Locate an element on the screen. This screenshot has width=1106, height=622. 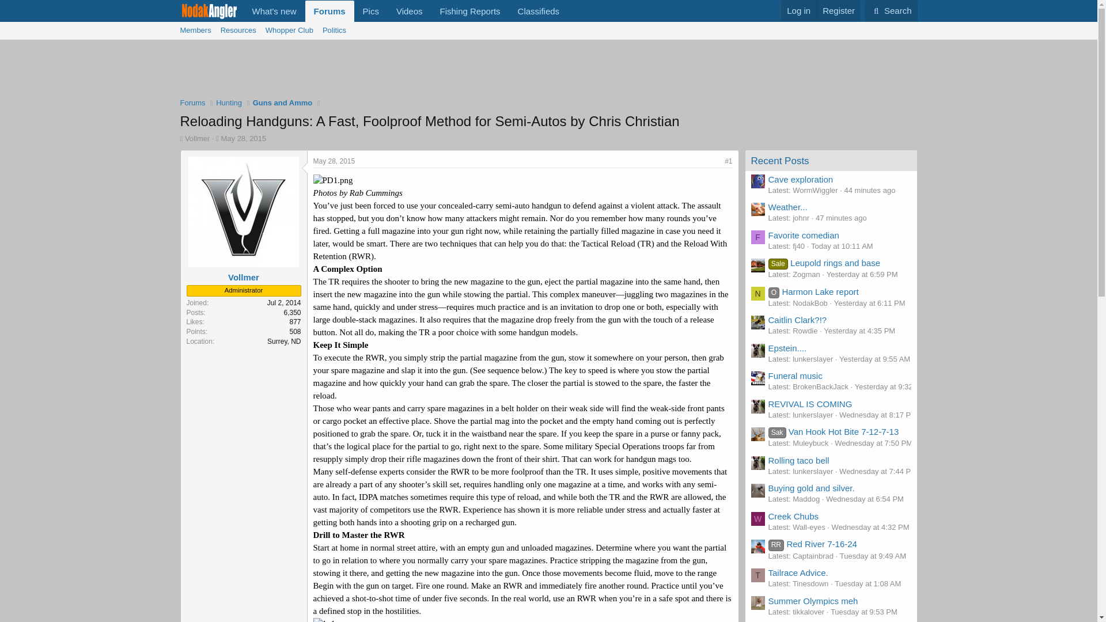
Surrey, ND is located at coordinates (284, 342).